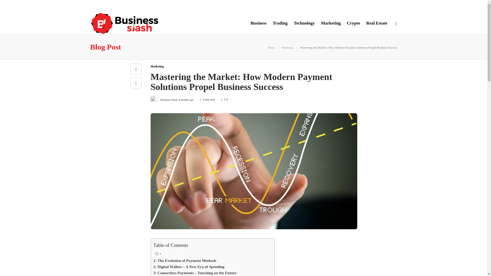  What do you see at coordinates (137, 6) in the screenshot?
I see `Advertise` at bounding box center [137, 6].